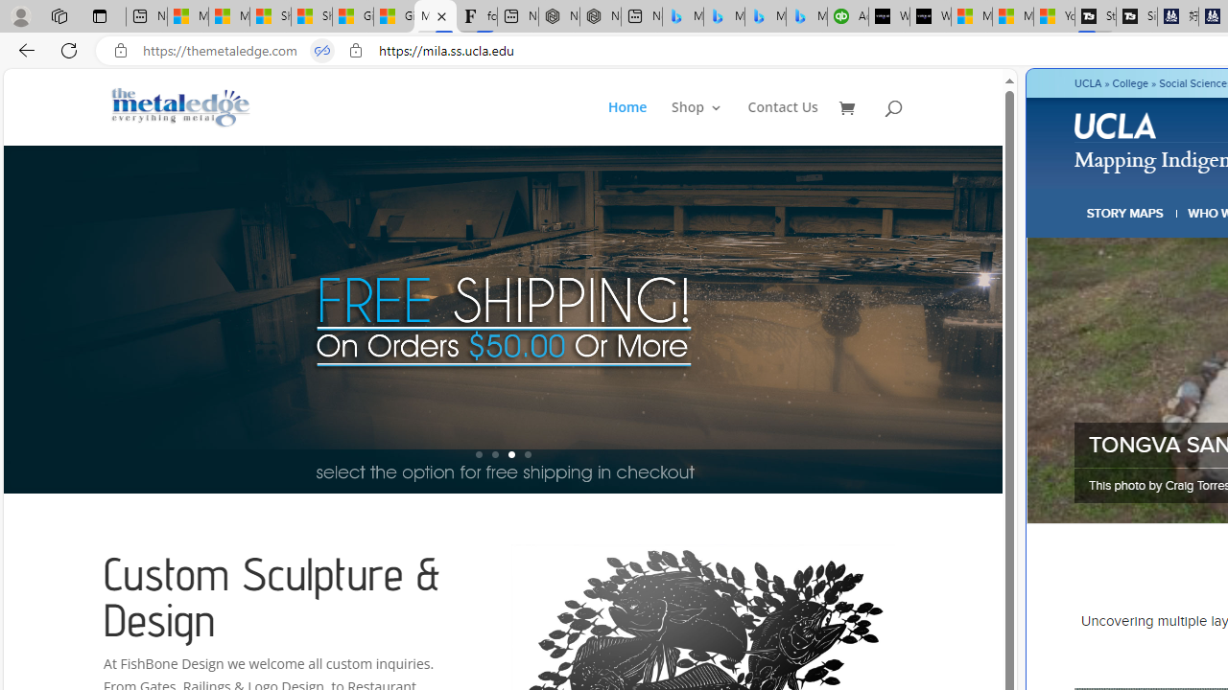  What do you see at coordinates (495, 454) in the screenshot?
I see `2` at bounding box center [495, 454].